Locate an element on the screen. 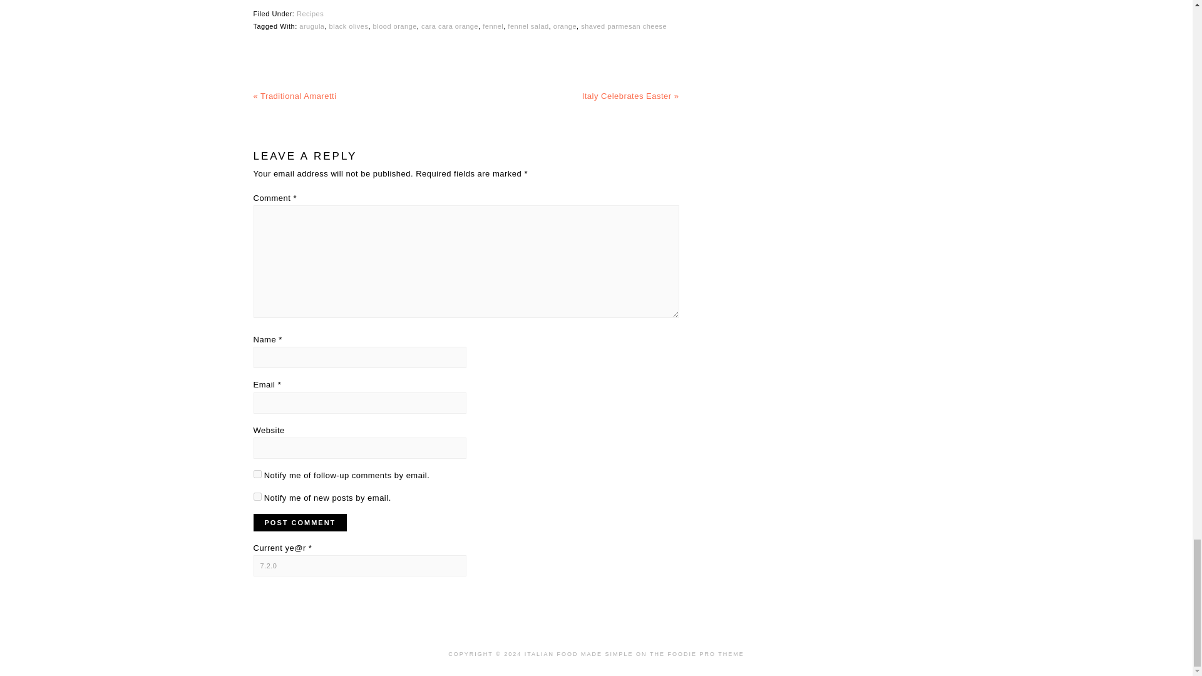  orange is located at coordinates (565, 26).